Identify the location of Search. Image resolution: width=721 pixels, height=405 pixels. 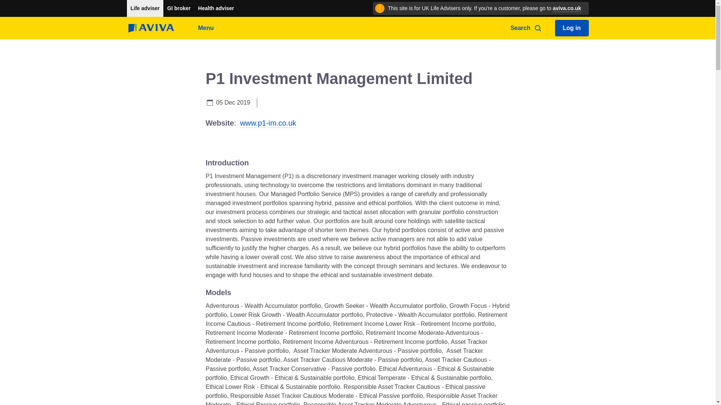
(526, 28).